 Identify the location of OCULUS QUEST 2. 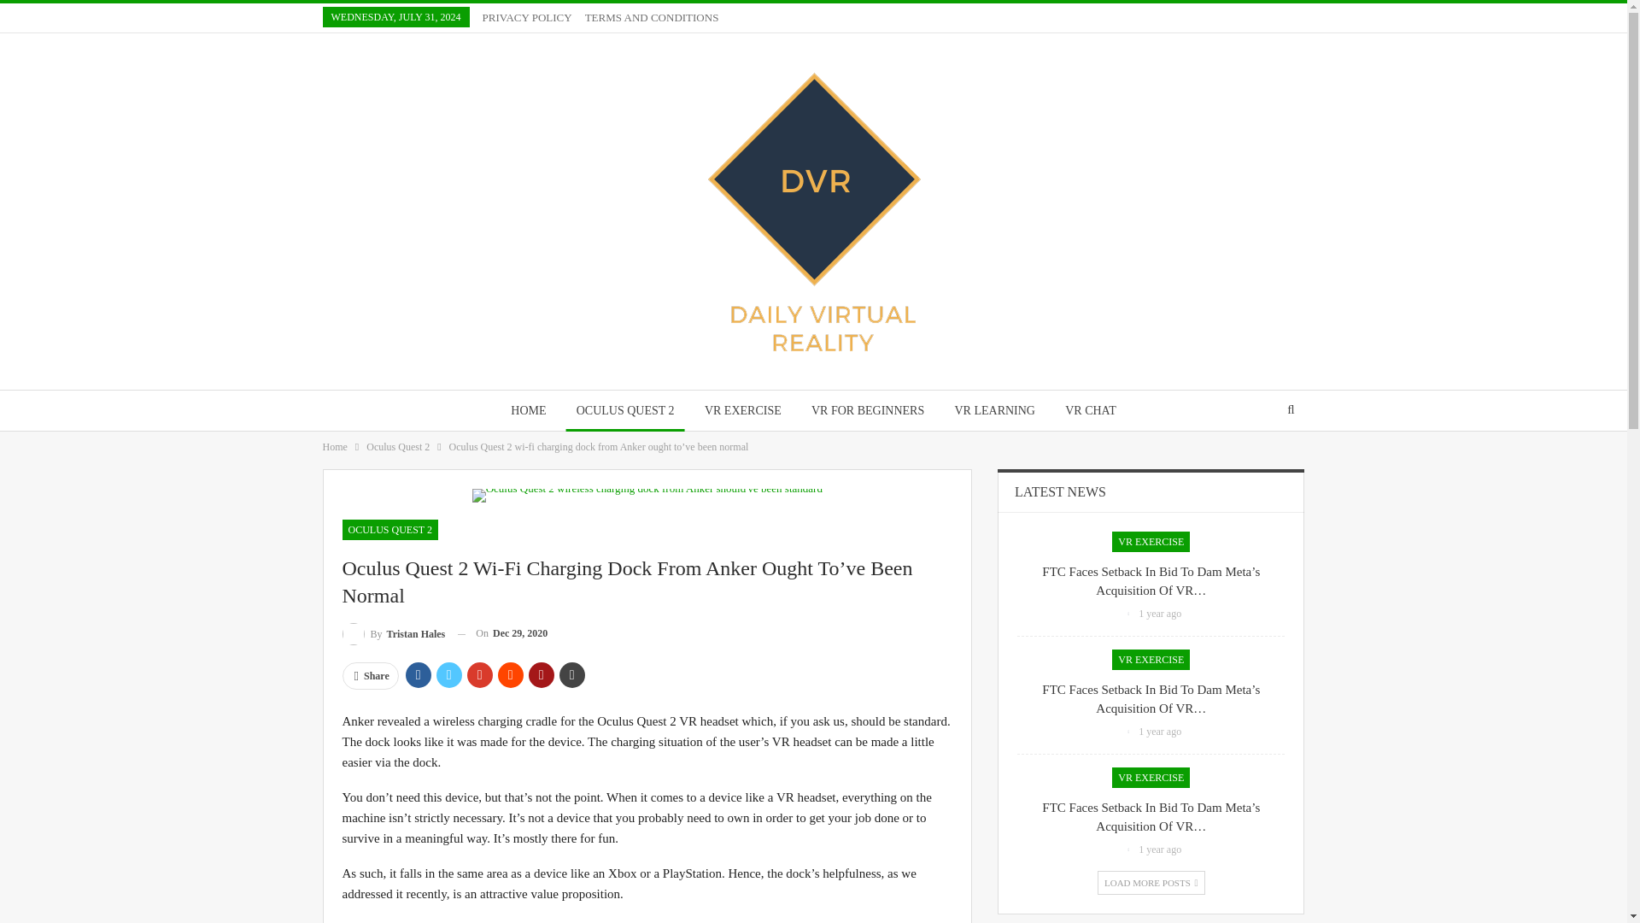
(389, 530).